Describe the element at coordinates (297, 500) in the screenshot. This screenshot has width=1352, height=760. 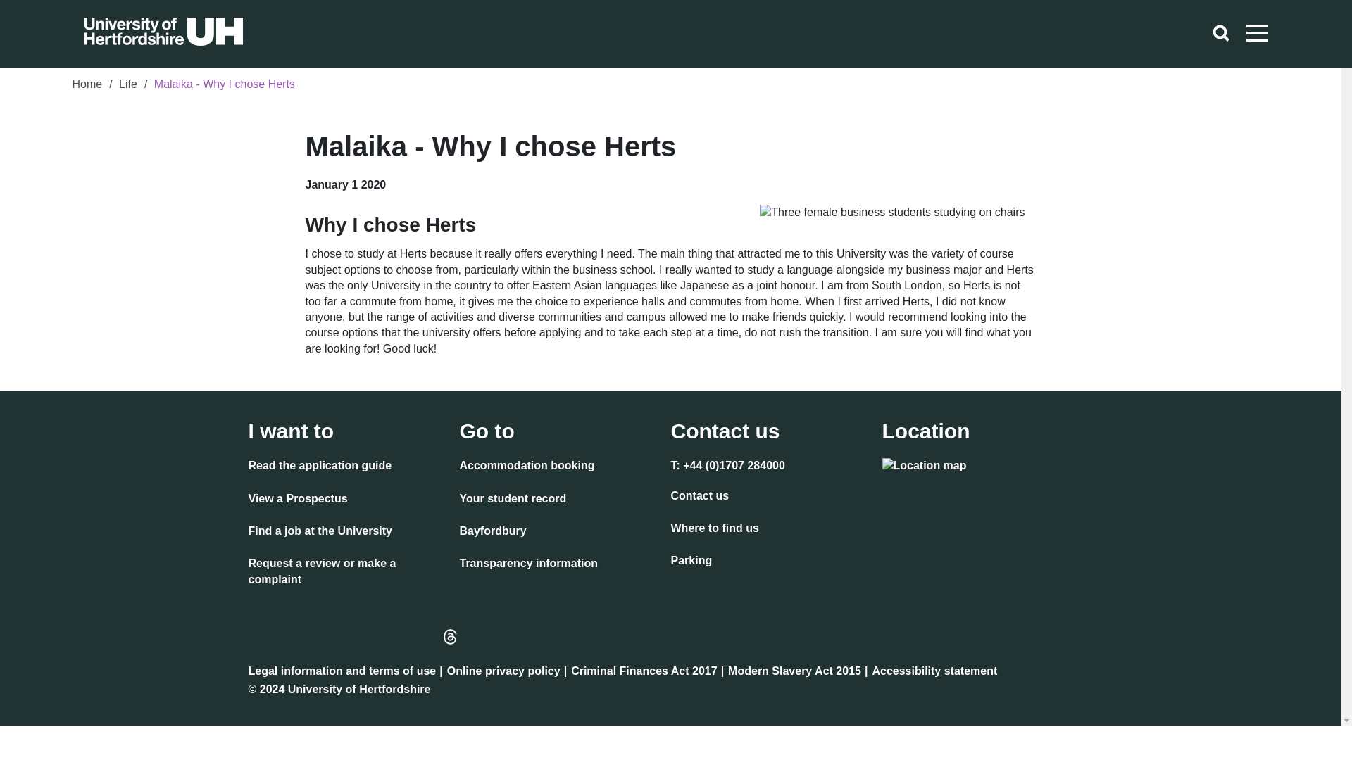
I see `View a Prospectus` at that location.